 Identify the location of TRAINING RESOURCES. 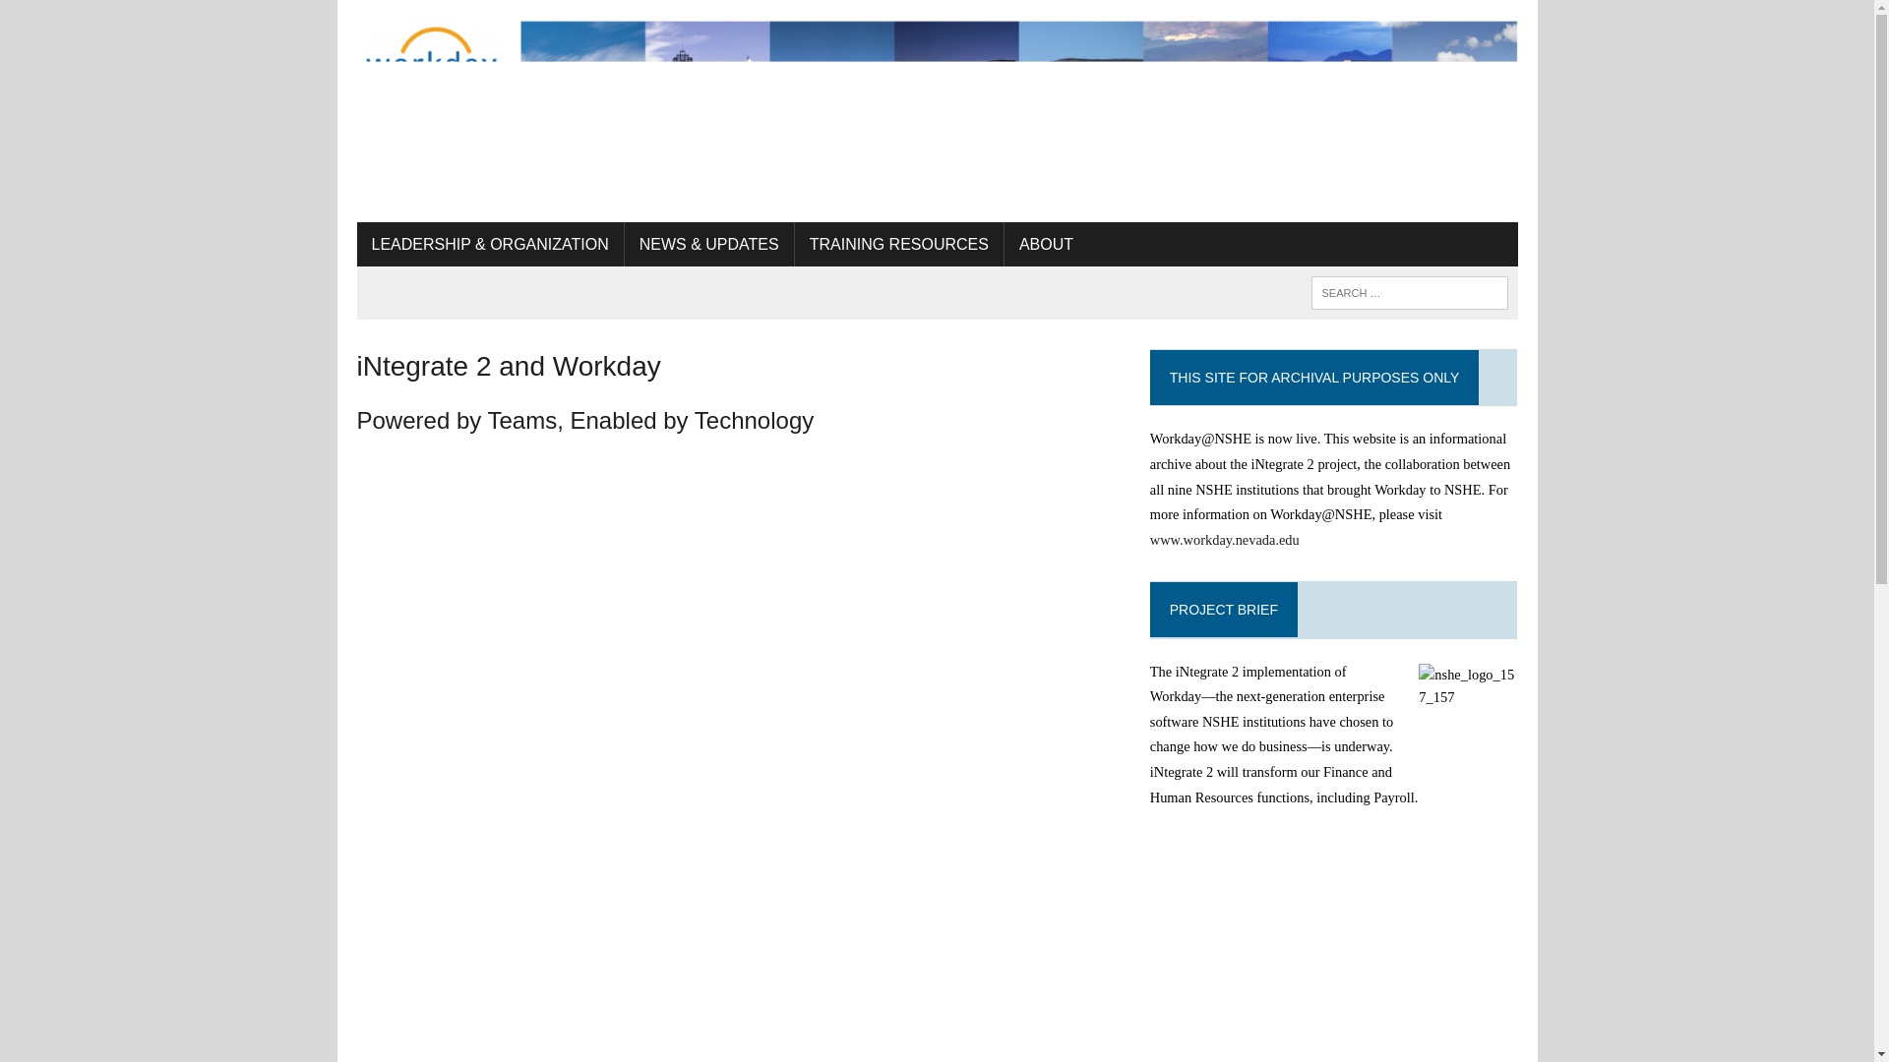
(899, 244).